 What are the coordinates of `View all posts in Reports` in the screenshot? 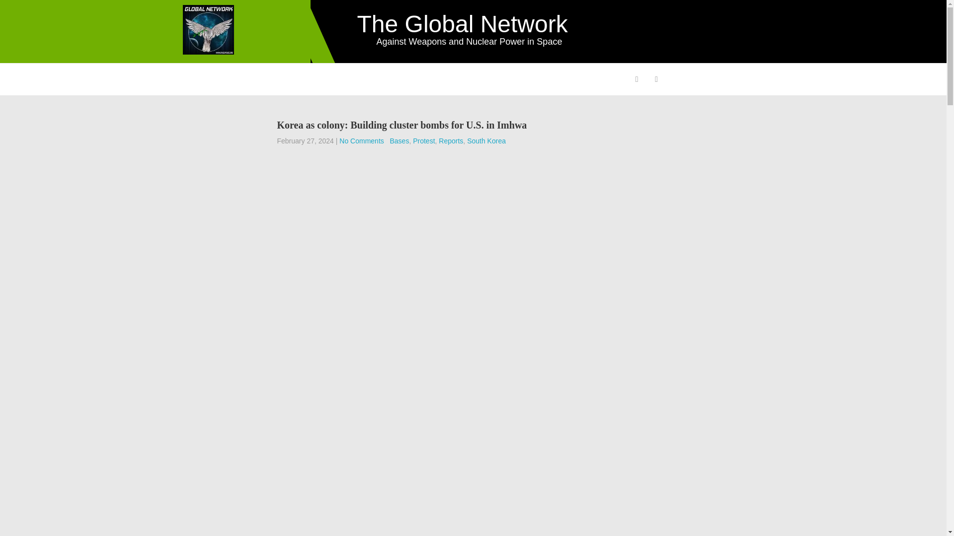 It's located at (451, 141).